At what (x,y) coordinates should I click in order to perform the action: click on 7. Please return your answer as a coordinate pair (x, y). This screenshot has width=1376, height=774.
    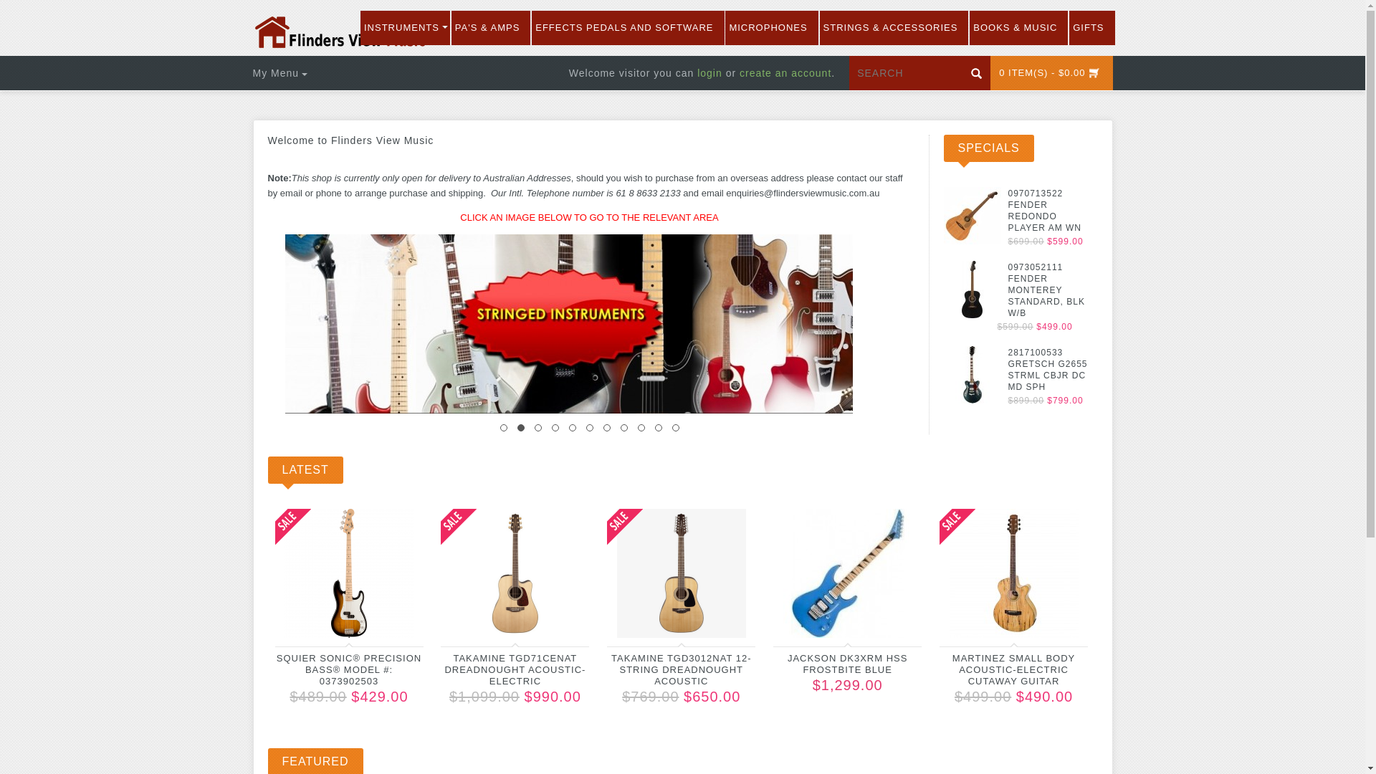
    Looking at the image, I should click on (607, 428).